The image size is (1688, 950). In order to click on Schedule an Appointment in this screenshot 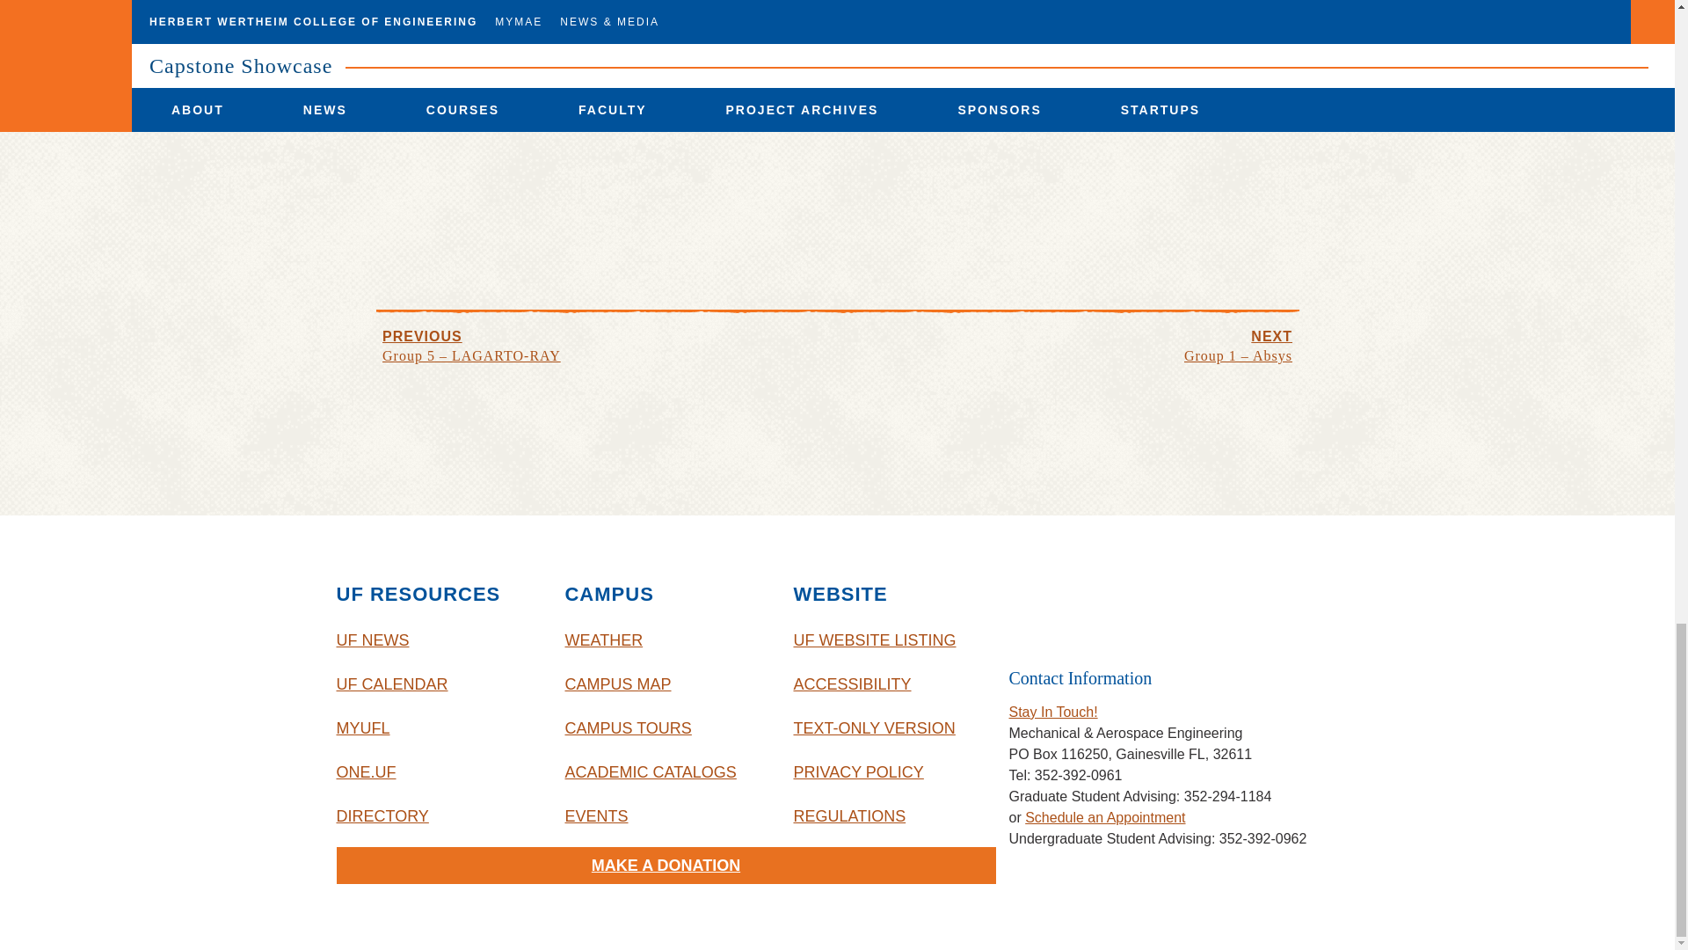, I will do `click(1104, 818)`.